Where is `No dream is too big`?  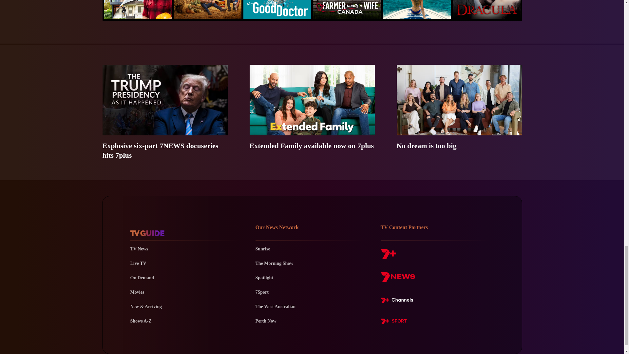 No dream is too big is located at coordinates (459, 112).